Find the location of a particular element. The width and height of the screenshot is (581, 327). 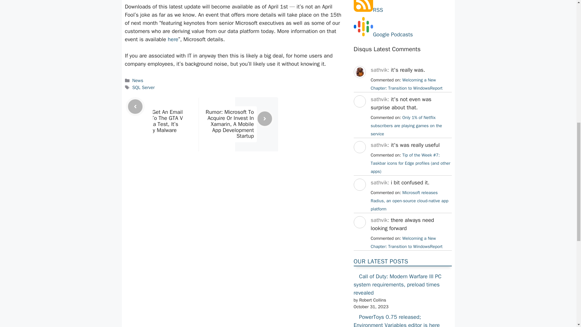

sathvik is located at coordinates (359, 196).